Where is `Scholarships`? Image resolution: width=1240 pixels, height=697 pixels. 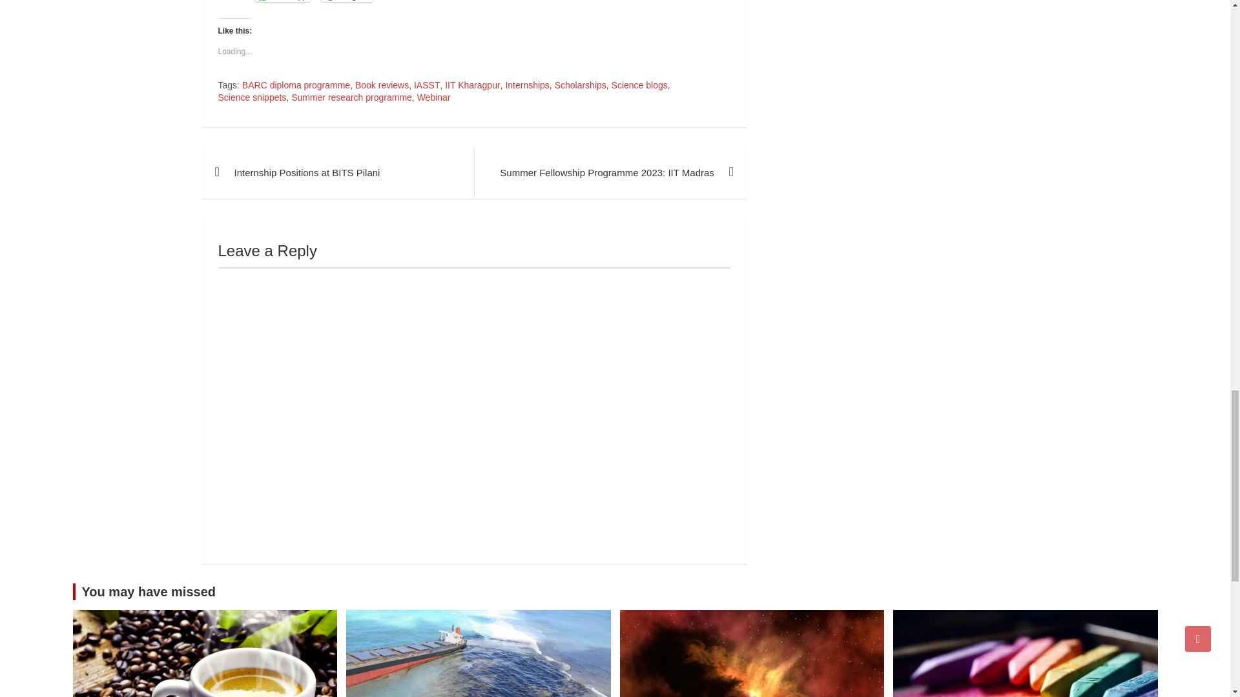 Scholarships is located at coordinates (580, 85).